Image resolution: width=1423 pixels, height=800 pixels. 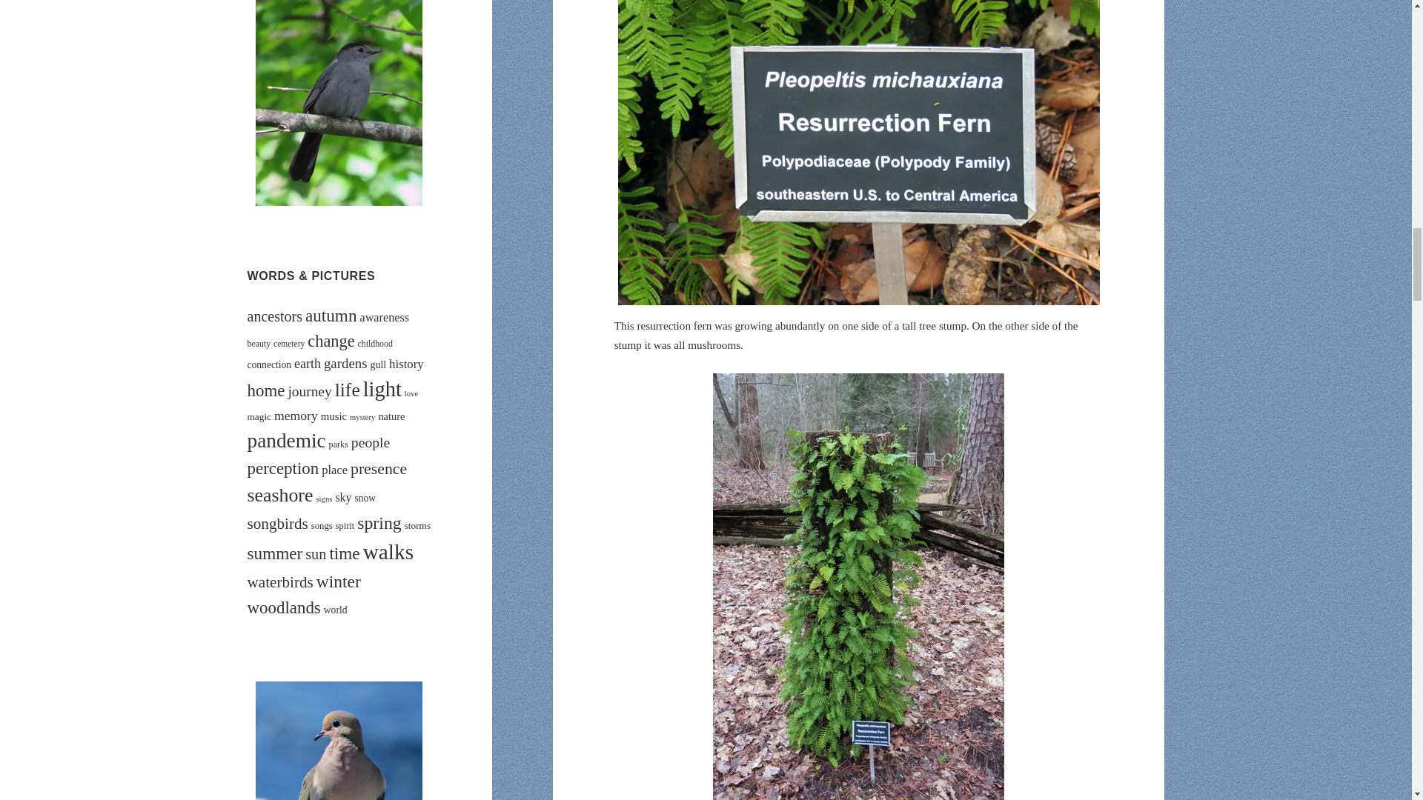 What do you see at coordinates (345, 363) in the screenshot?
I see `gardens` at bounding box center [345, 363].